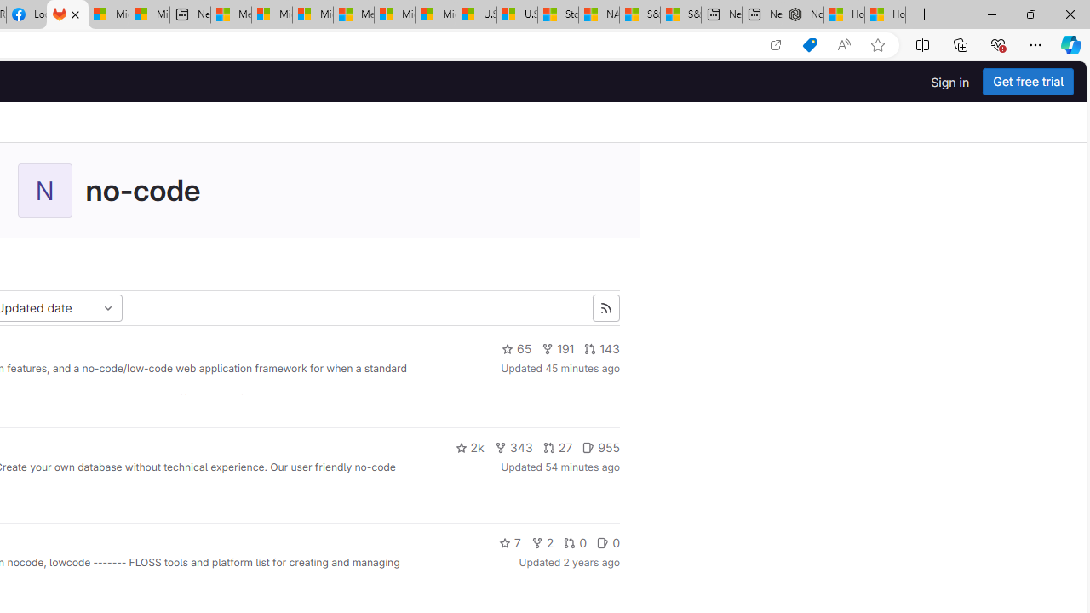 The width and height of the screenshot is (1090, 613). What do you see at coordinates (601, 448) in the screenshot?
I see `955` at bounding box center [601, 448].